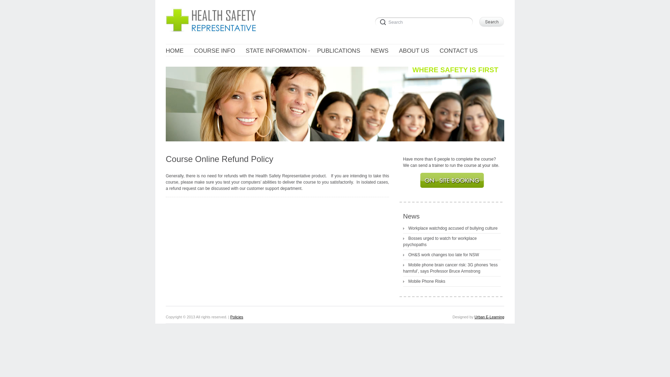  I want to click on Urban E-Learning, so click(489, 317).